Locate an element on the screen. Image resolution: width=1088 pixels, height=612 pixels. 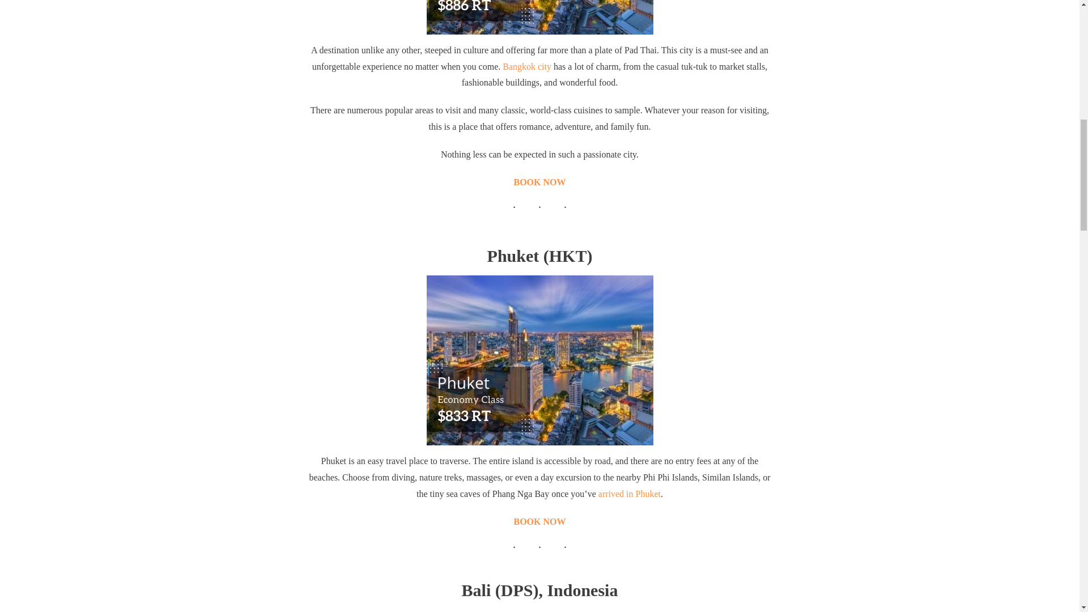
BOOK NOW is located at coordinates (539, 182).